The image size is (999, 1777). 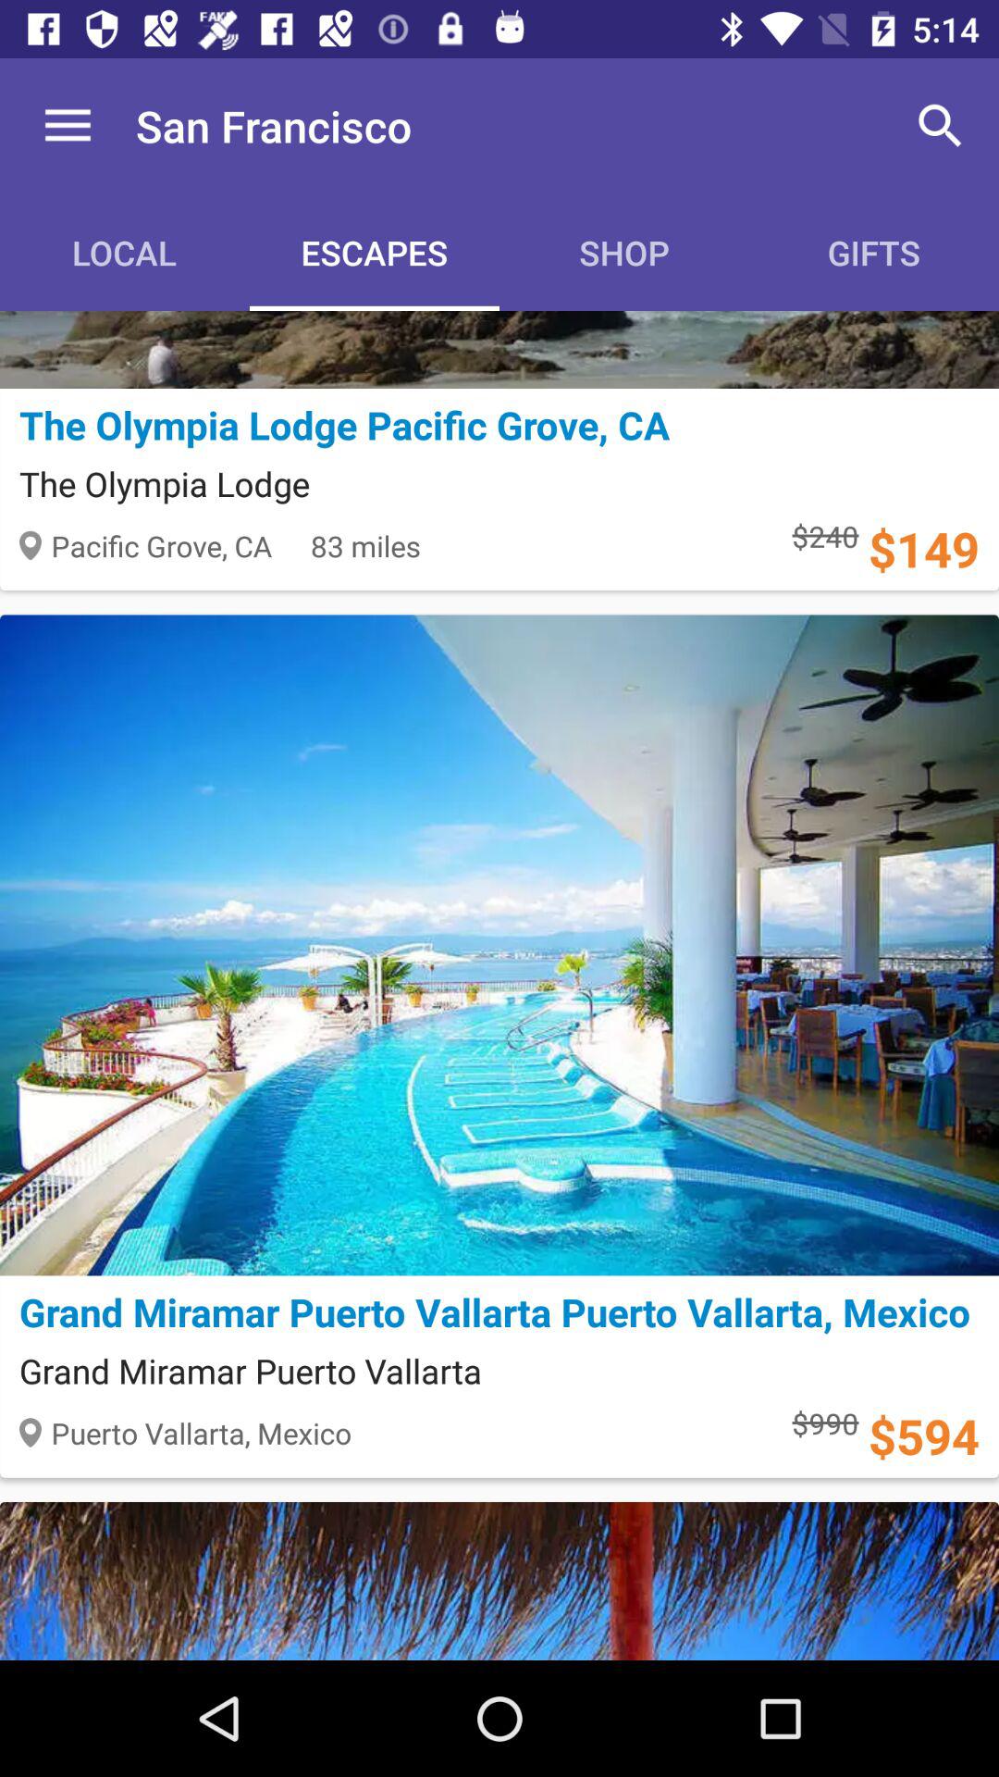 I want to click on press item next to san francisco icon, so click(x=68, y=126).